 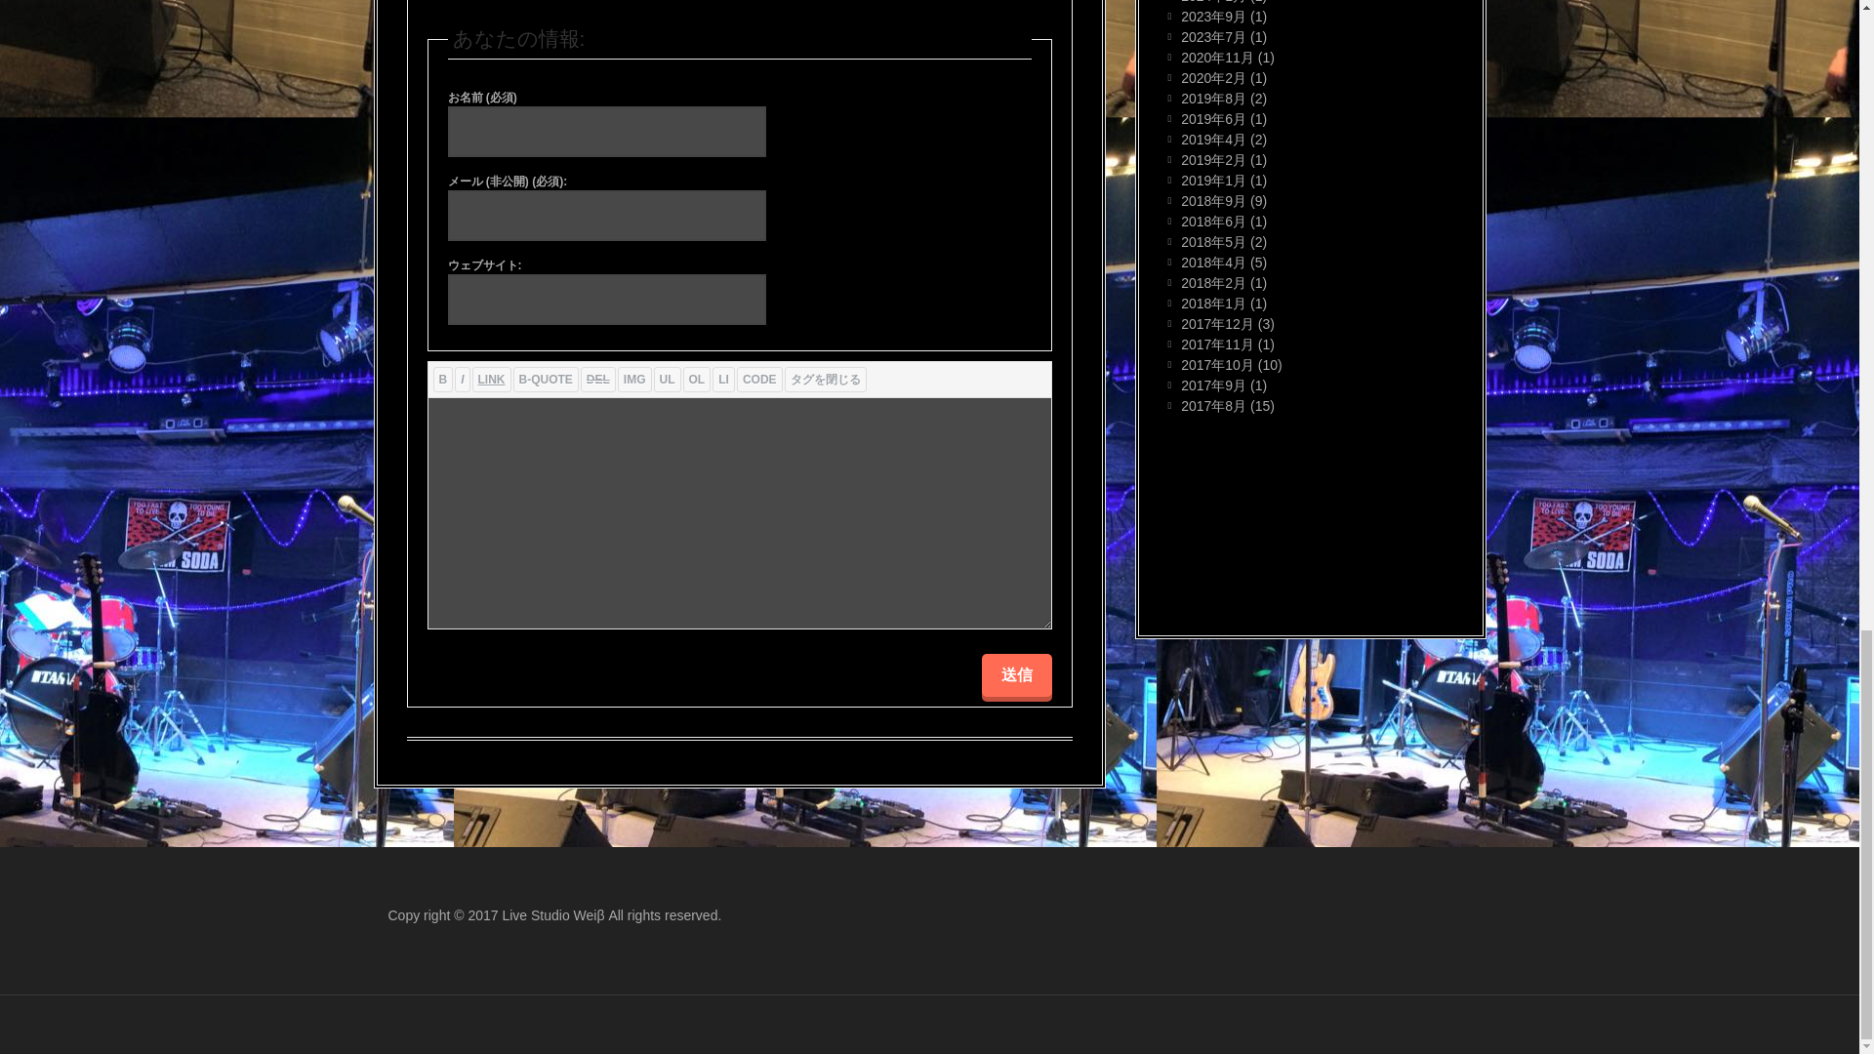 I want to click on img, so click(x=634, y=379).